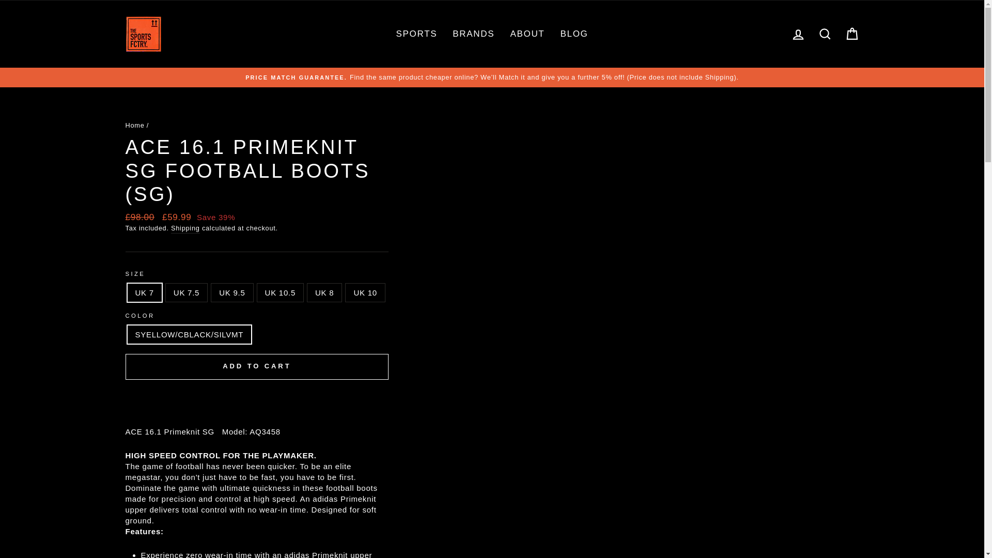  Describe the element at coordinates (134, 125) in the screenshot. I see `Back to the frontpage` at that location.